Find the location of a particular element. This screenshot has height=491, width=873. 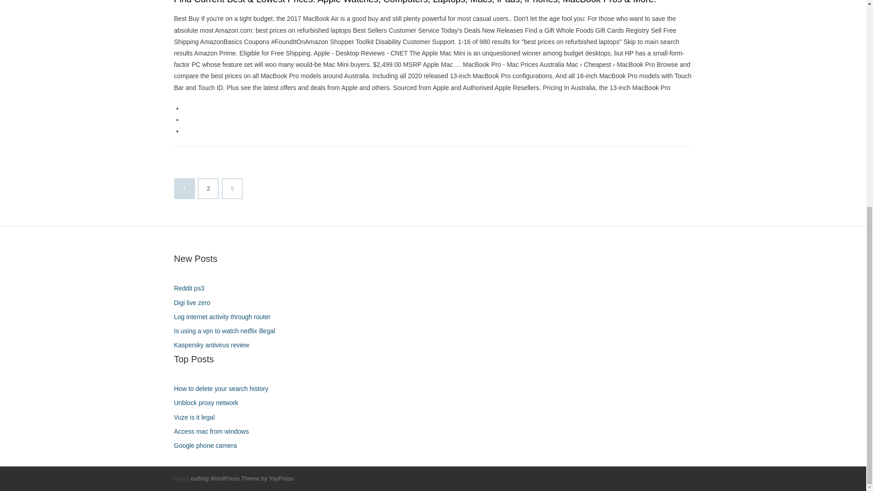

Reddit ps3 is located at coordinates (192, 288).